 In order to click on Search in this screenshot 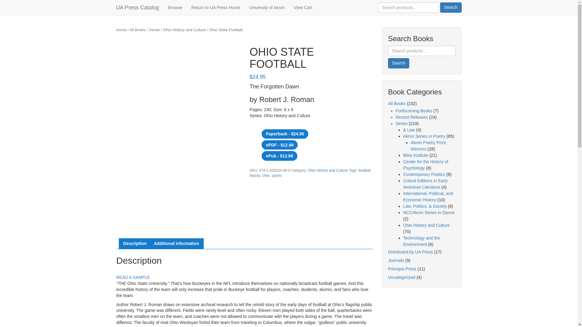, I will do `click(450, 7)`.